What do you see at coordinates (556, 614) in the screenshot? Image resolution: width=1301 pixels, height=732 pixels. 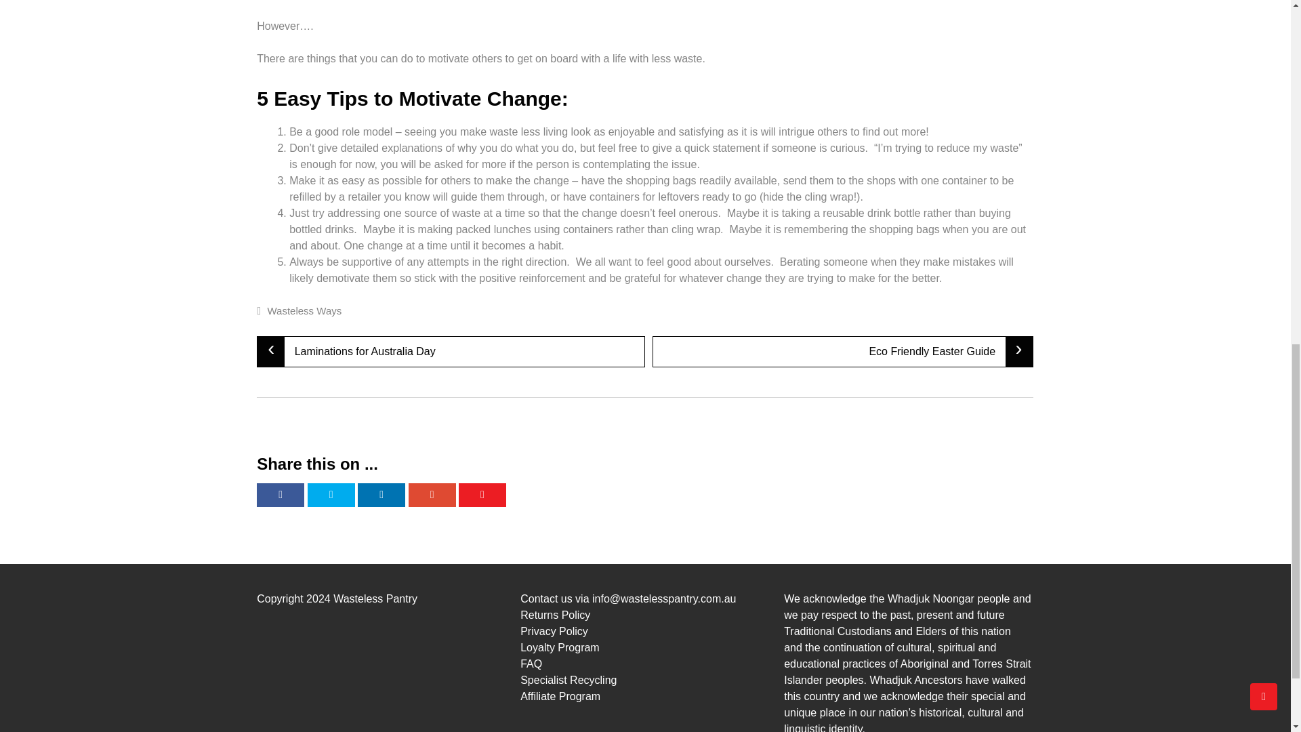 I see `Returns Policy` at bounding box center [556, 614].